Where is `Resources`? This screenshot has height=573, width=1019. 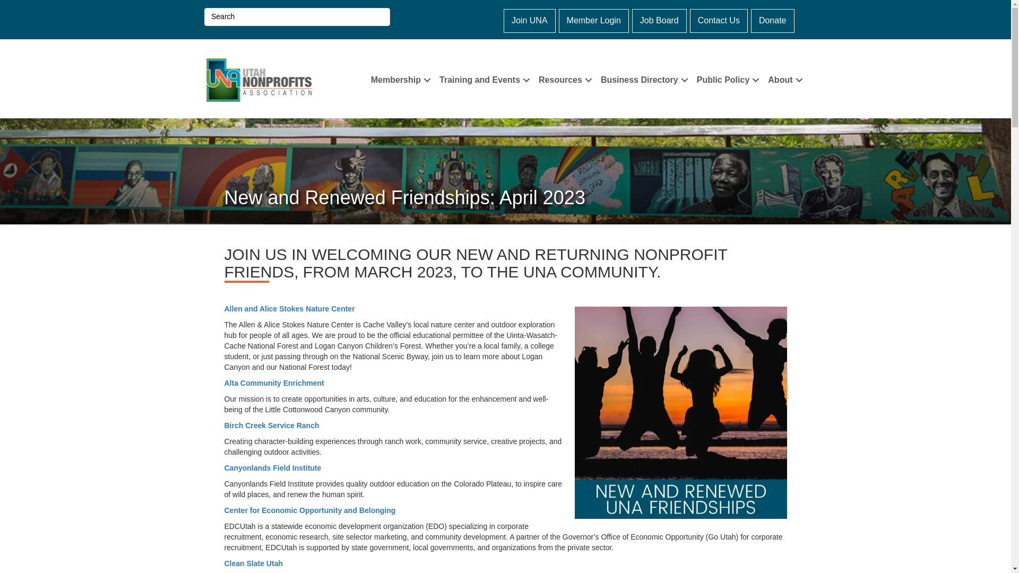
Resources is located at coordinates (564, 80).